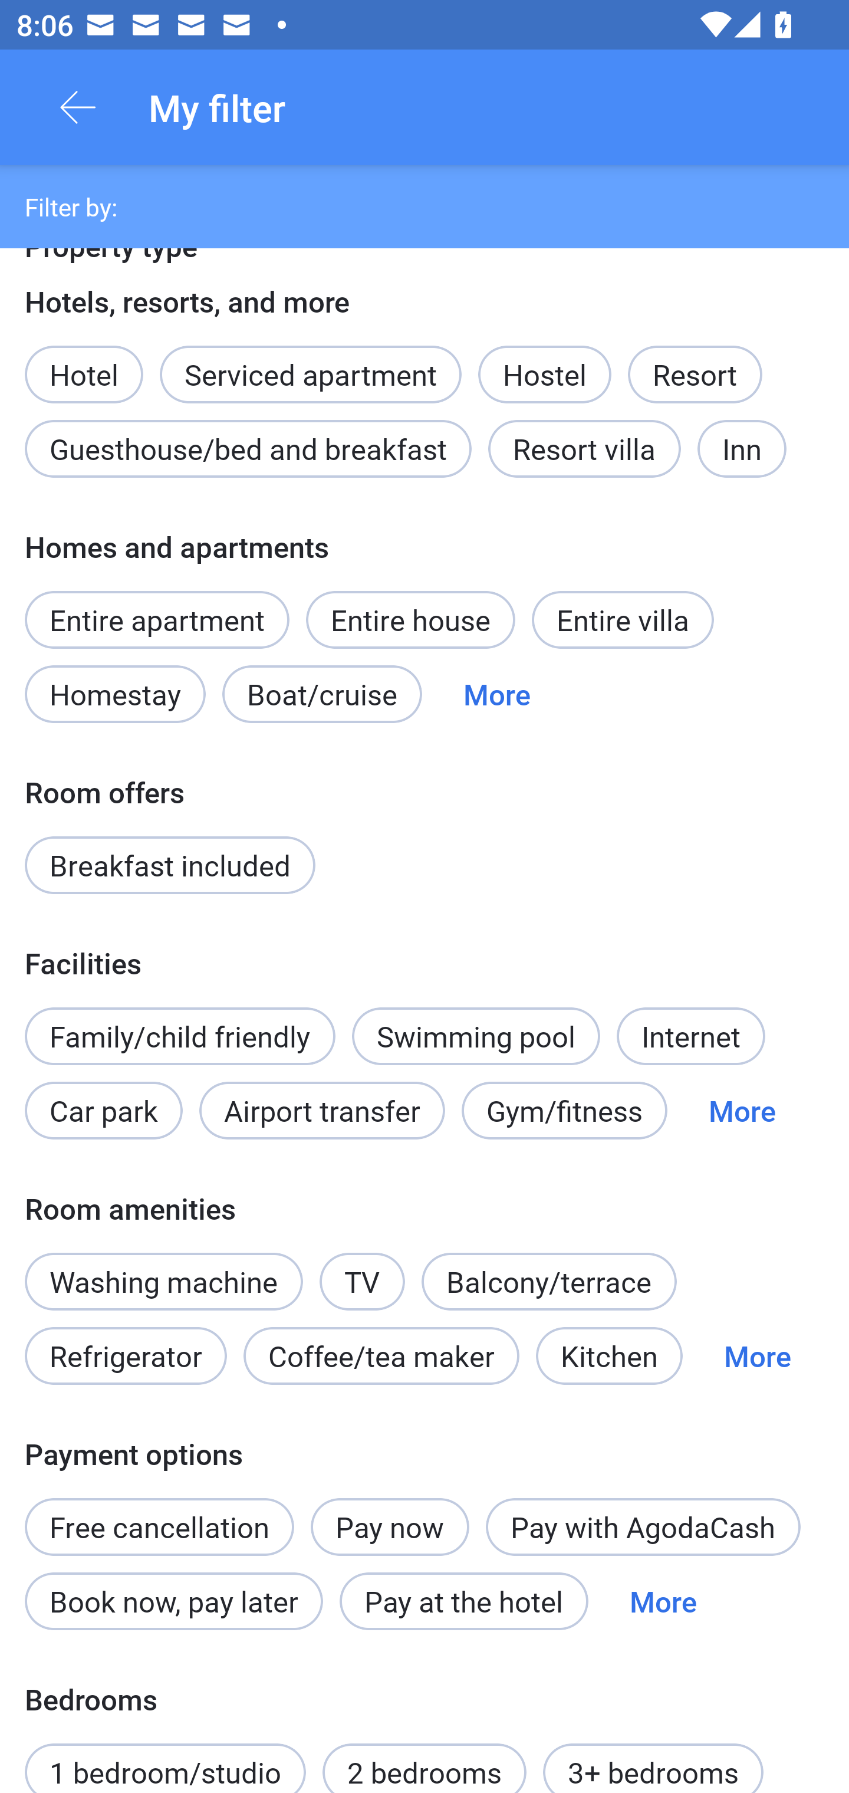 This screenshot has height=1793, width=849. What do you see at coordinates (584, 449) in the screenshot?
I see `Resort villa` at bounding box center [584, 449].